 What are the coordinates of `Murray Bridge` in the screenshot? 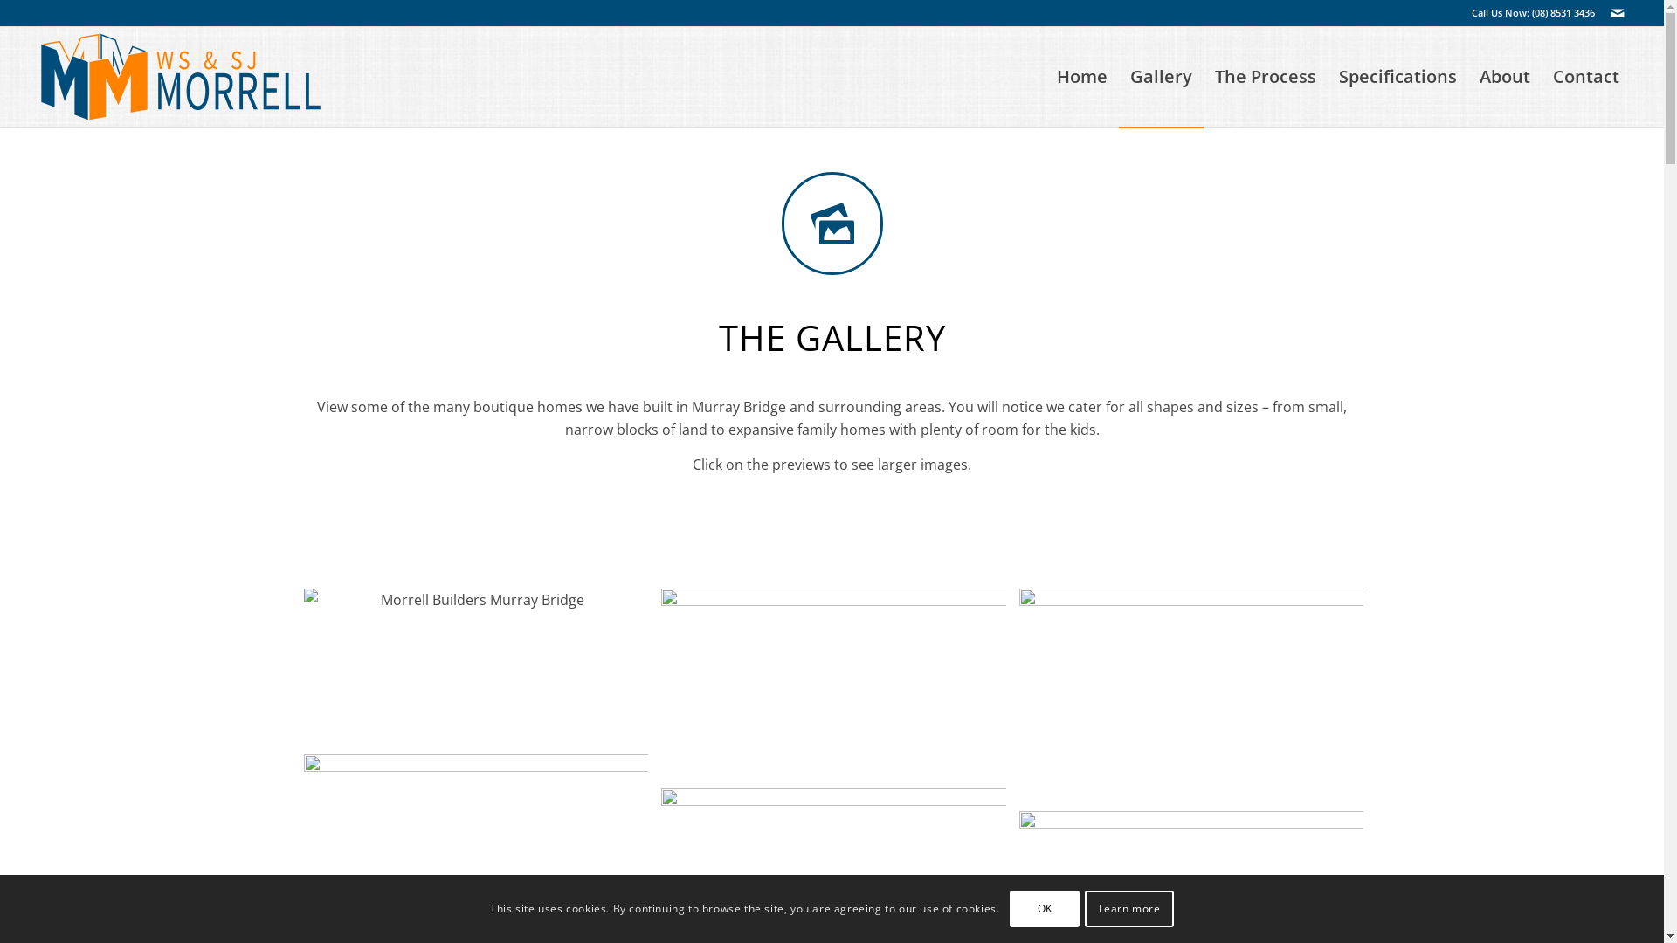 It's located at (833, 682).